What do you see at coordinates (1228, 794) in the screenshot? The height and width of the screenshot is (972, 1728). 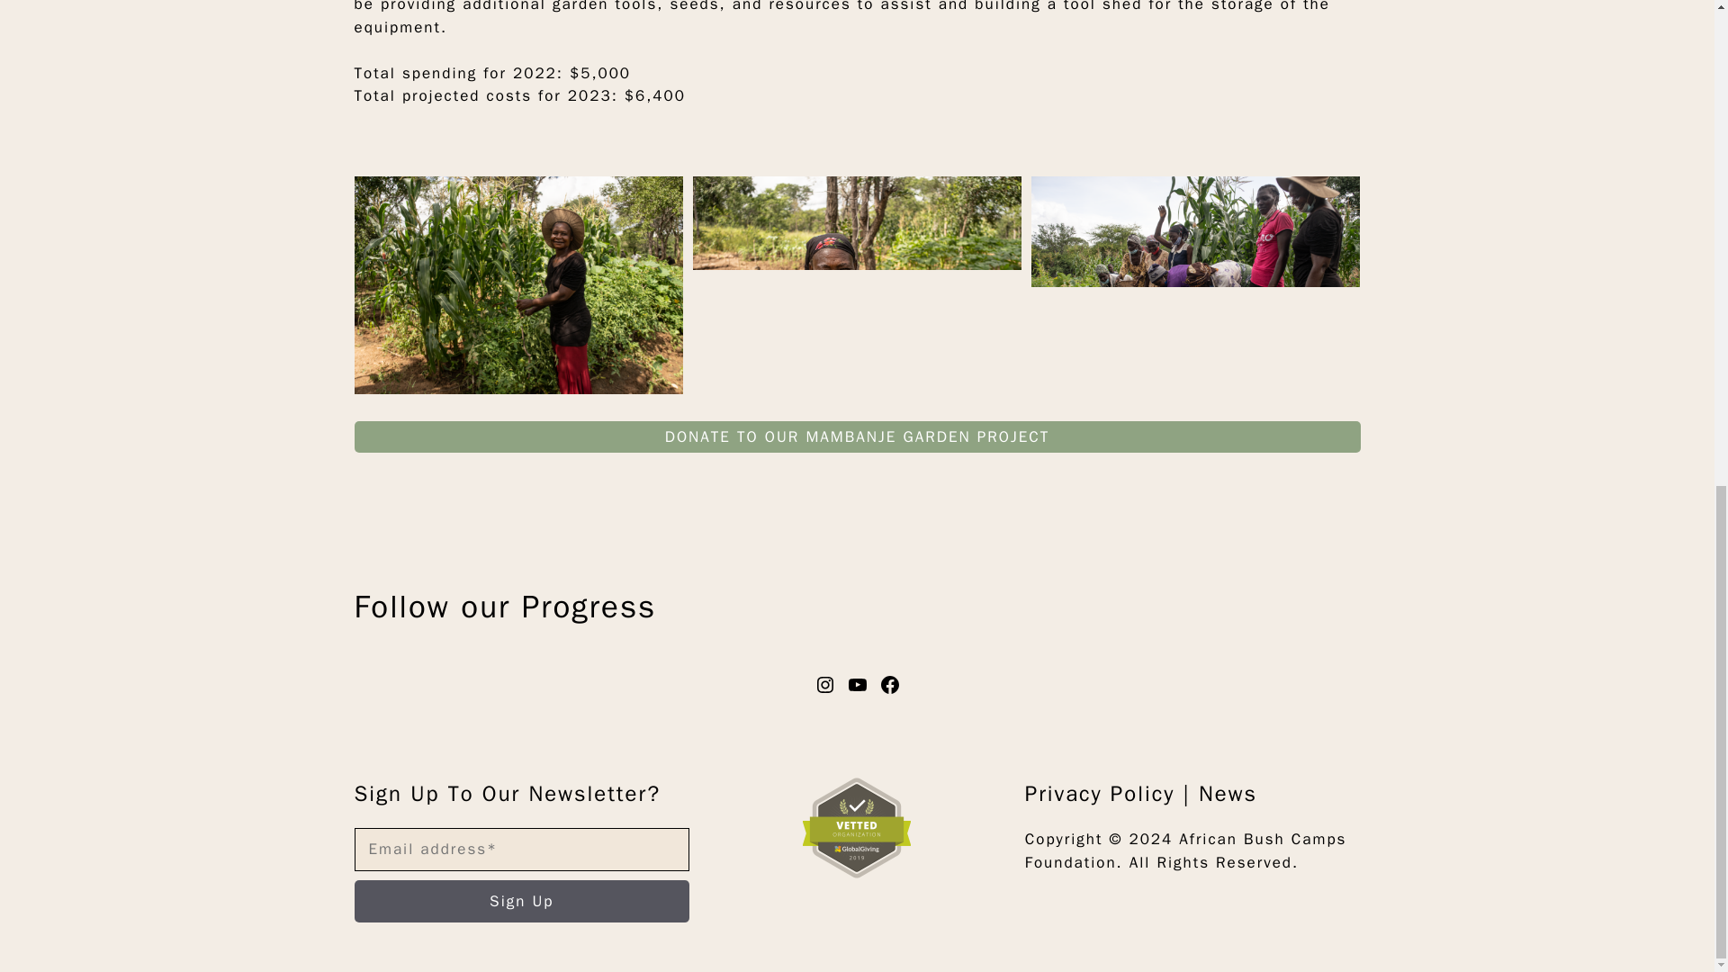 I see `News` at bounding box center [1228, 794].